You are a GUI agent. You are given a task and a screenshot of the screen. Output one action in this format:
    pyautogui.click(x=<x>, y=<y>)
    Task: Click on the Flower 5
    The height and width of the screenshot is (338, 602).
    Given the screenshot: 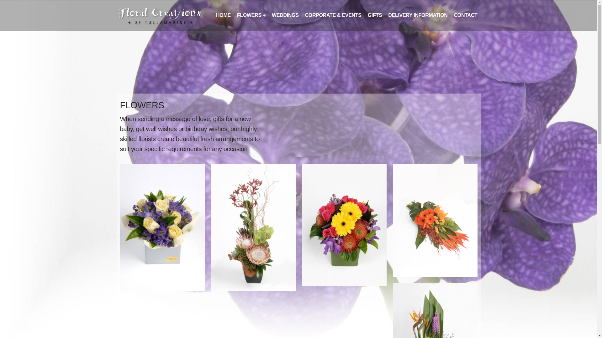 What is the action you would take?
    pyautogui.click(x=435, y=221)
    